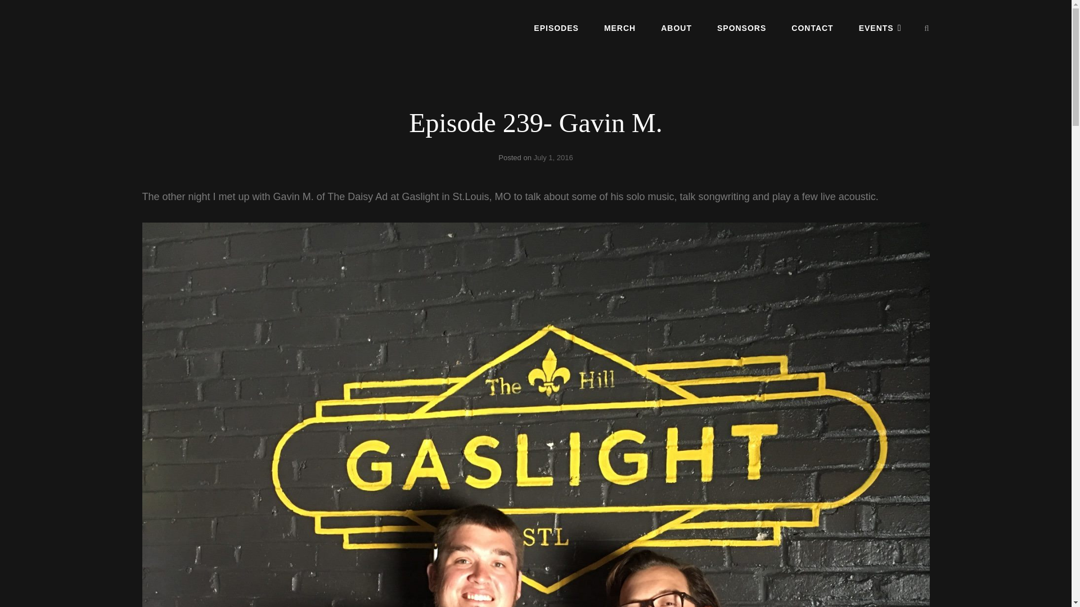  What do you see at coordinates (553, 157) in the screenshot?
I see `July 1, 2016` at bounding box center [553, 157].